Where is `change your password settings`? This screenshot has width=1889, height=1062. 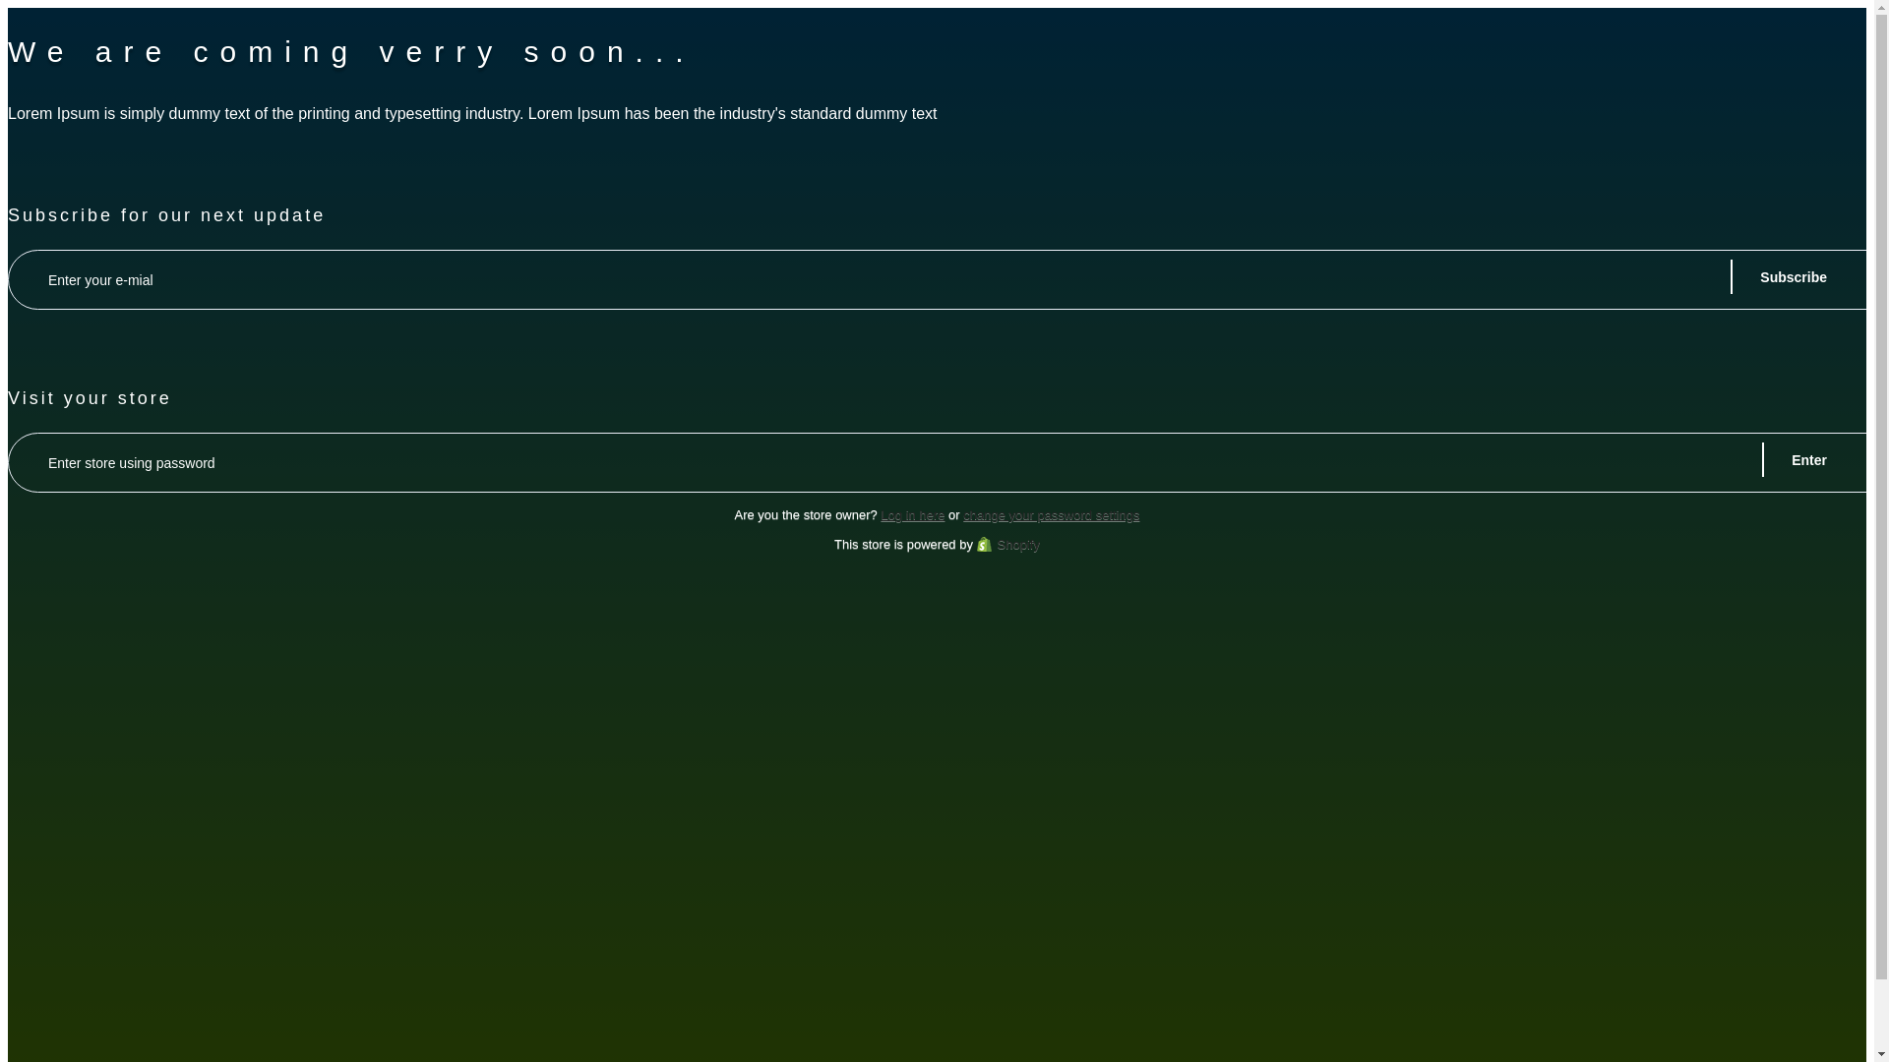
change your password settings is located at coordinates (1051, 515).